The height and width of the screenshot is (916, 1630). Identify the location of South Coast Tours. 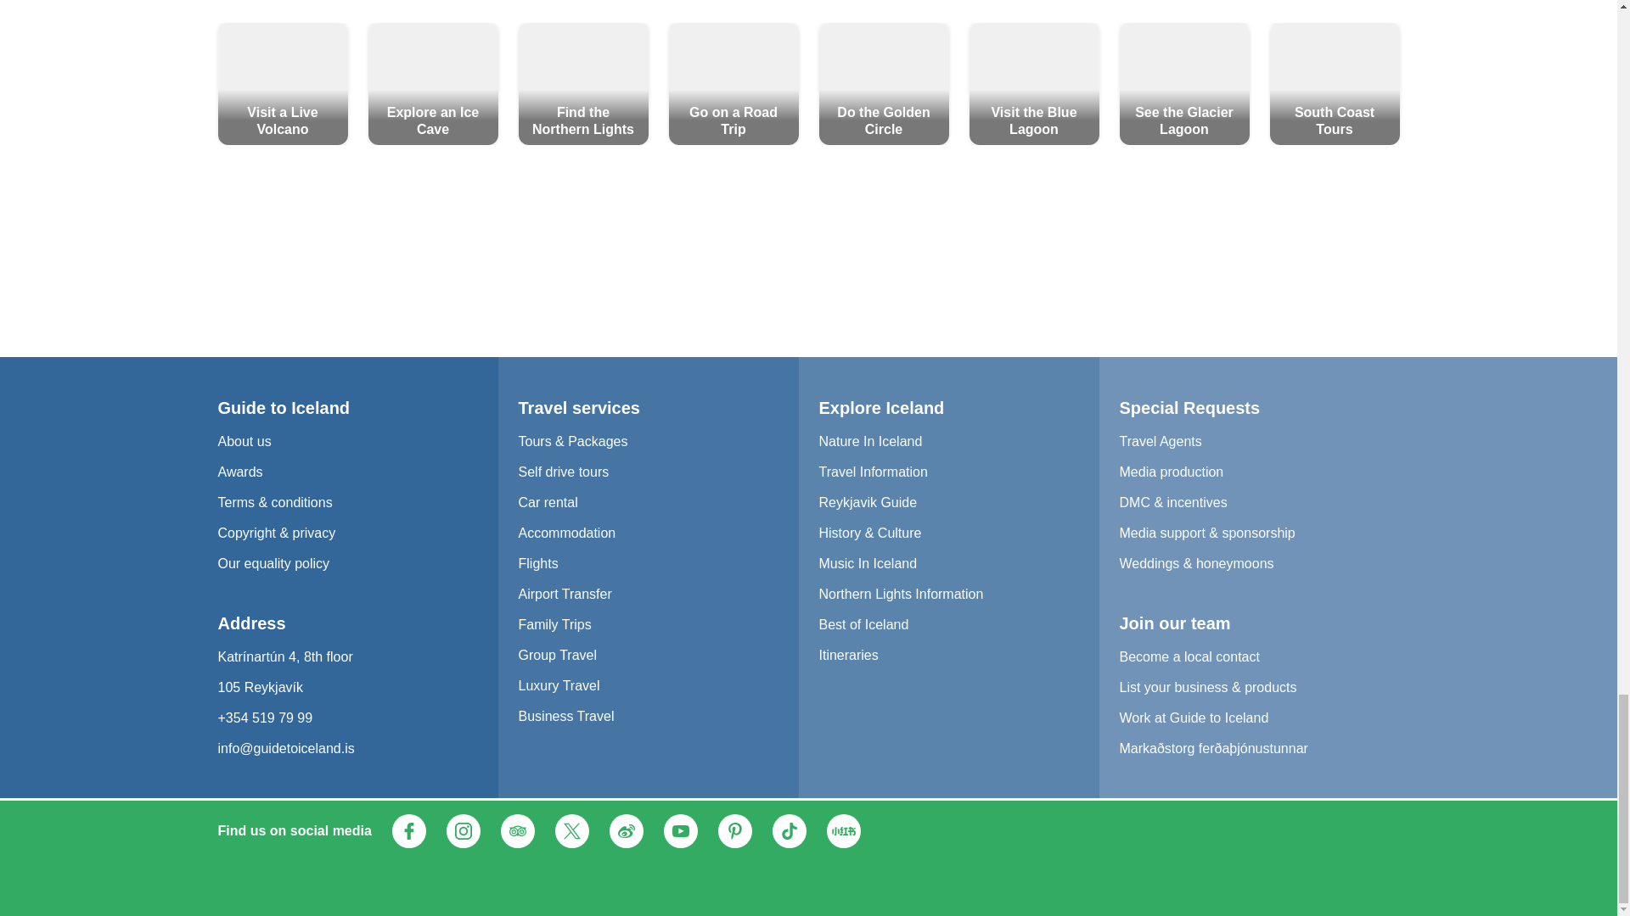
(1335, 83).